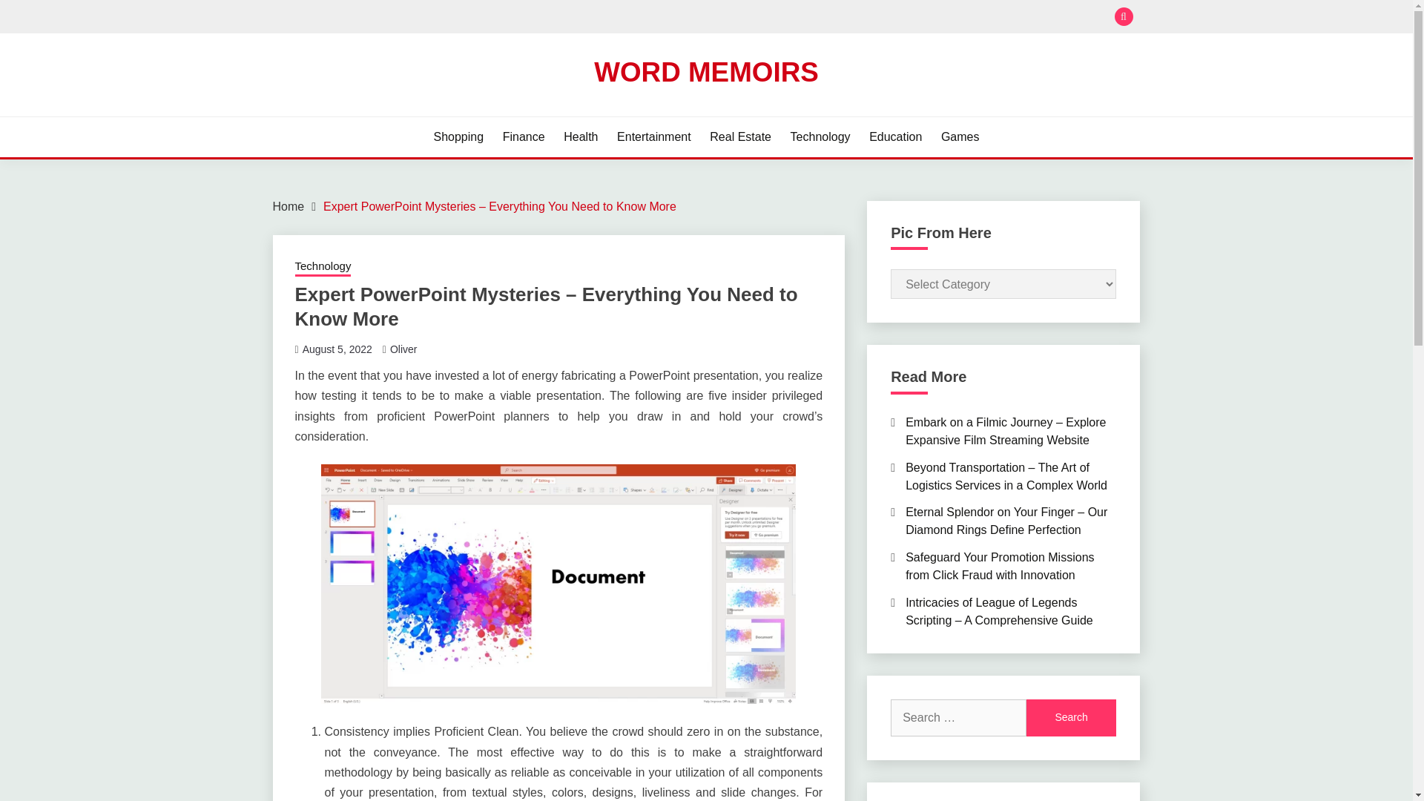 The image size is (1424, 801). What do you see at coordinates (894, 136) in the screenshot?
I see `Education` at bounding box center [894, 136].